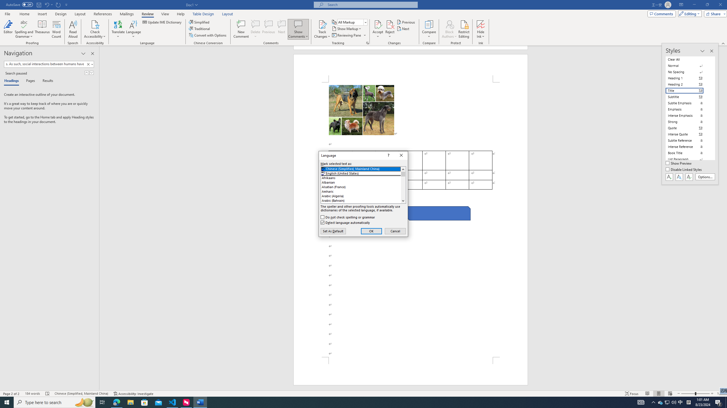 Image resolution: width=727 pixels, height=408 pixels. Describe the element at coordinates (403, 185) in the screenshot. I see `AutomationID: 21` at that location.